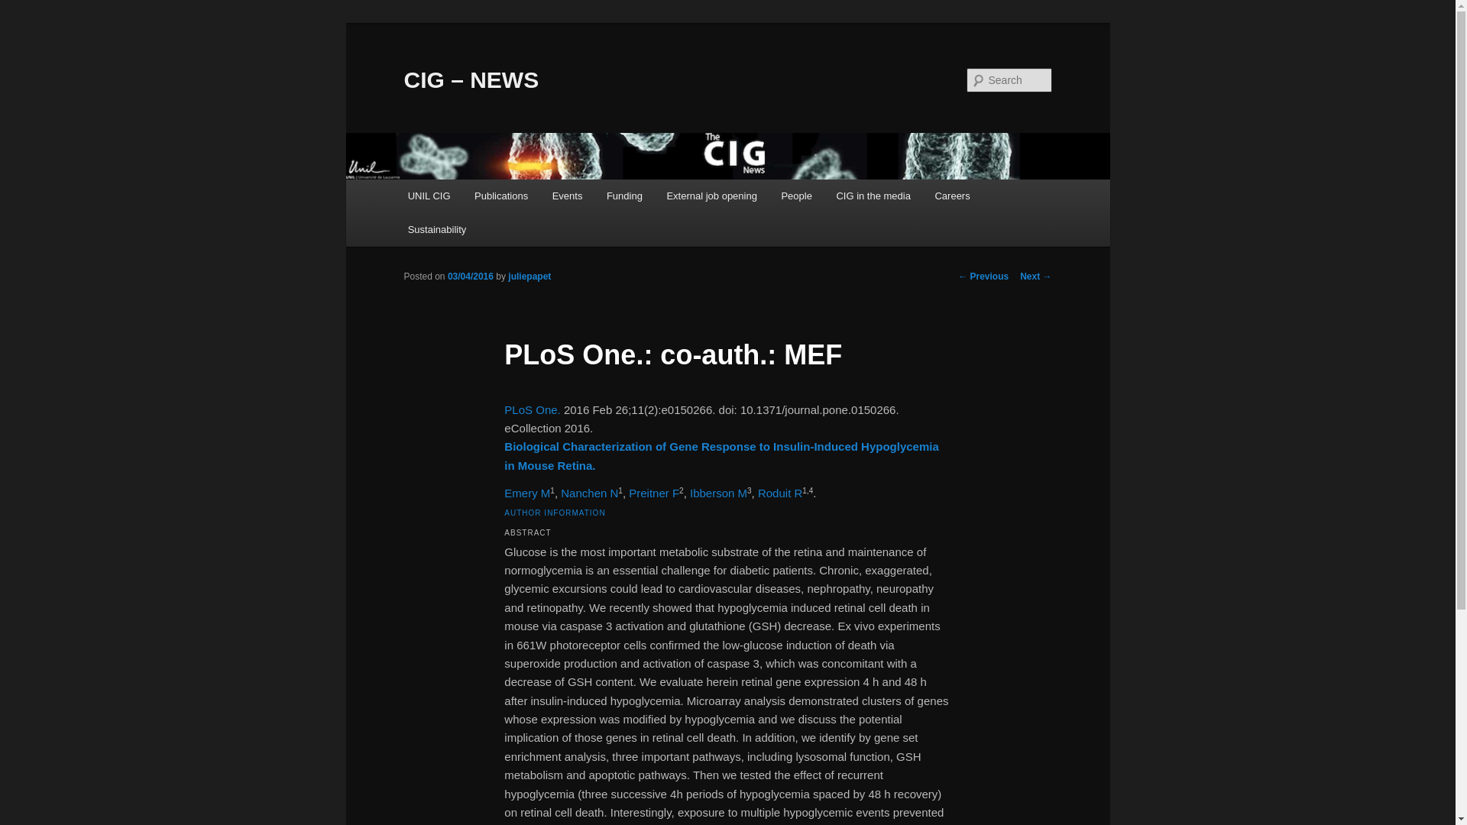  Describe the element at coordinates (555, 513) in the screenshot. I see `AUTHOR INFORMATION` at that location.